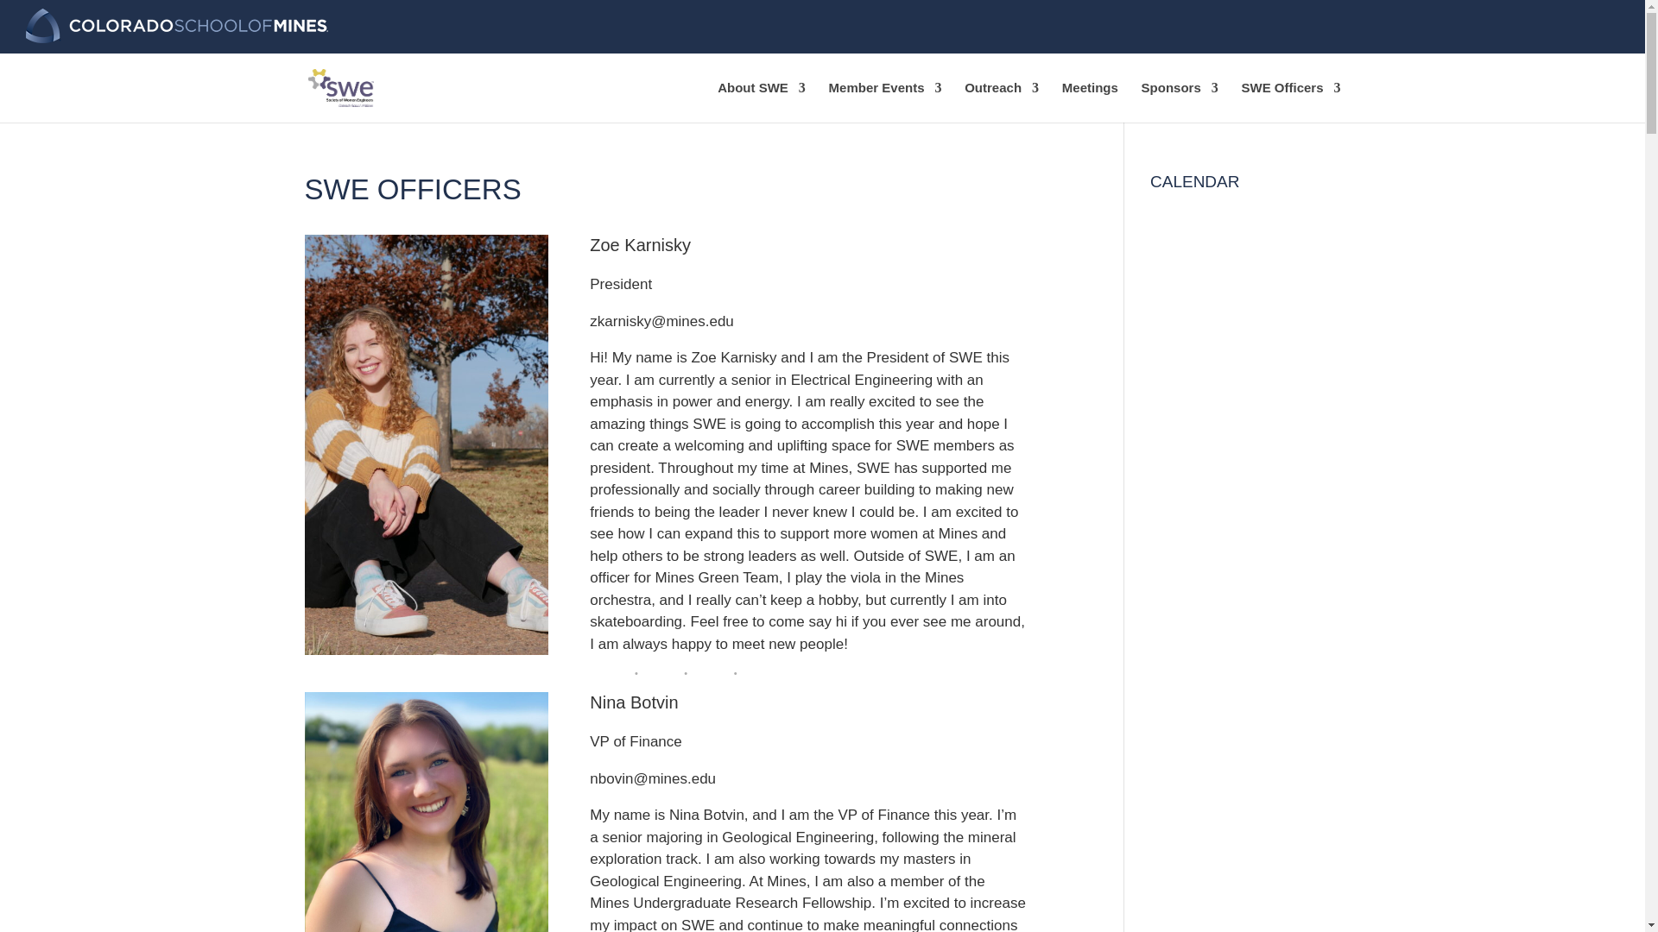 This screenshot has width=1658, height=932. I want to click on SWE Officers, so click(1290, 101).